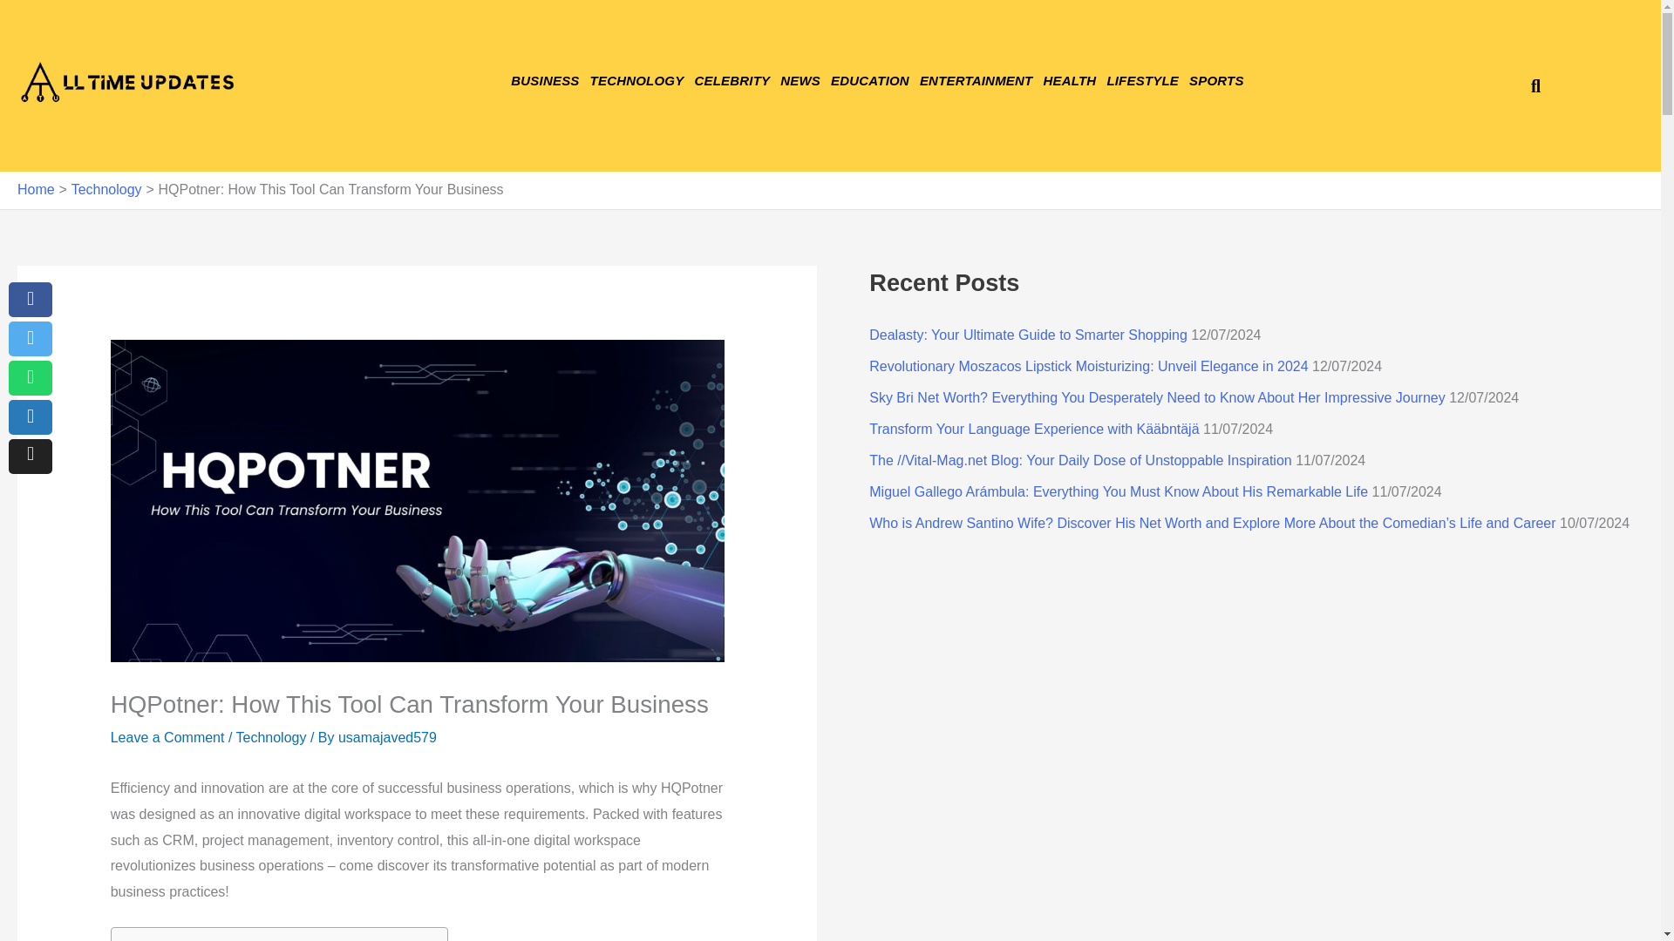 This screenshot has width=1674, height=941. What do you see at coordinates (869, 80) in the screenshot?
I see `EDUCATION` at bounding box center [869, 80].